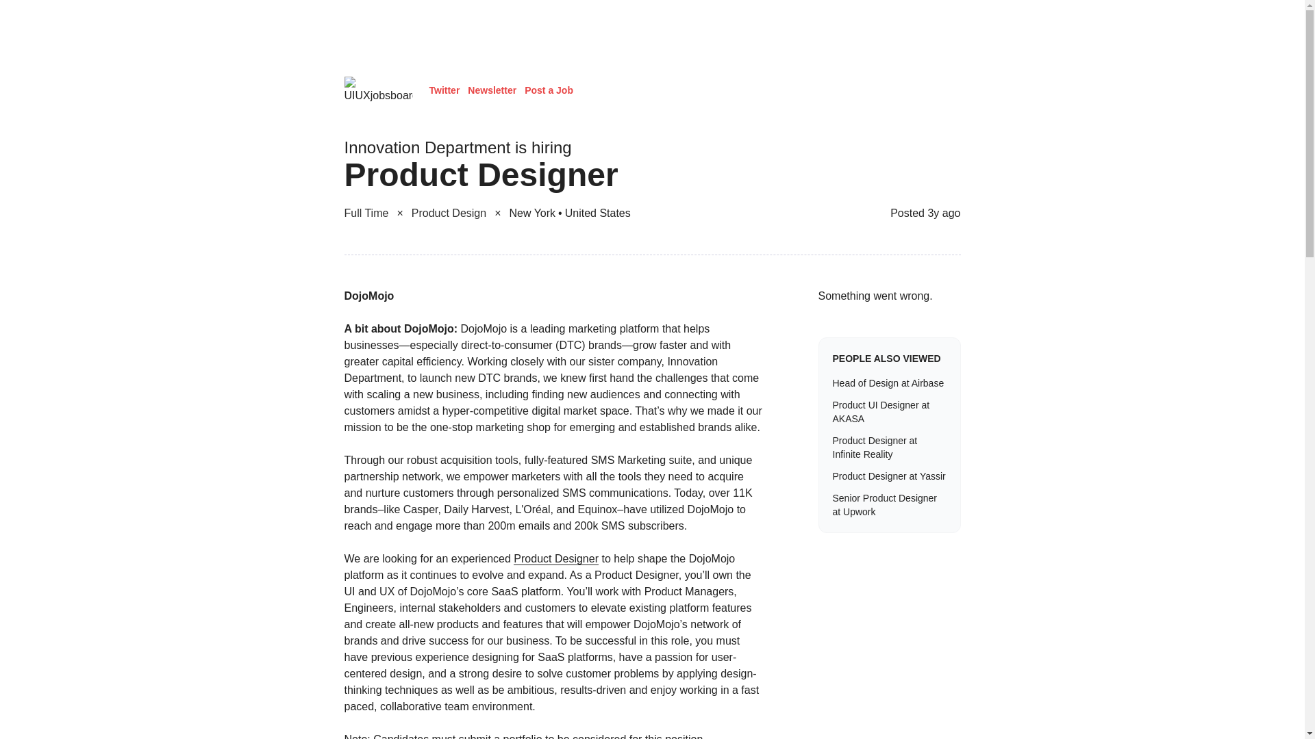 The image size is (1315, 739). Describe the element at coordinates (535, 213) in the screenshot. I see `New York` at that location.